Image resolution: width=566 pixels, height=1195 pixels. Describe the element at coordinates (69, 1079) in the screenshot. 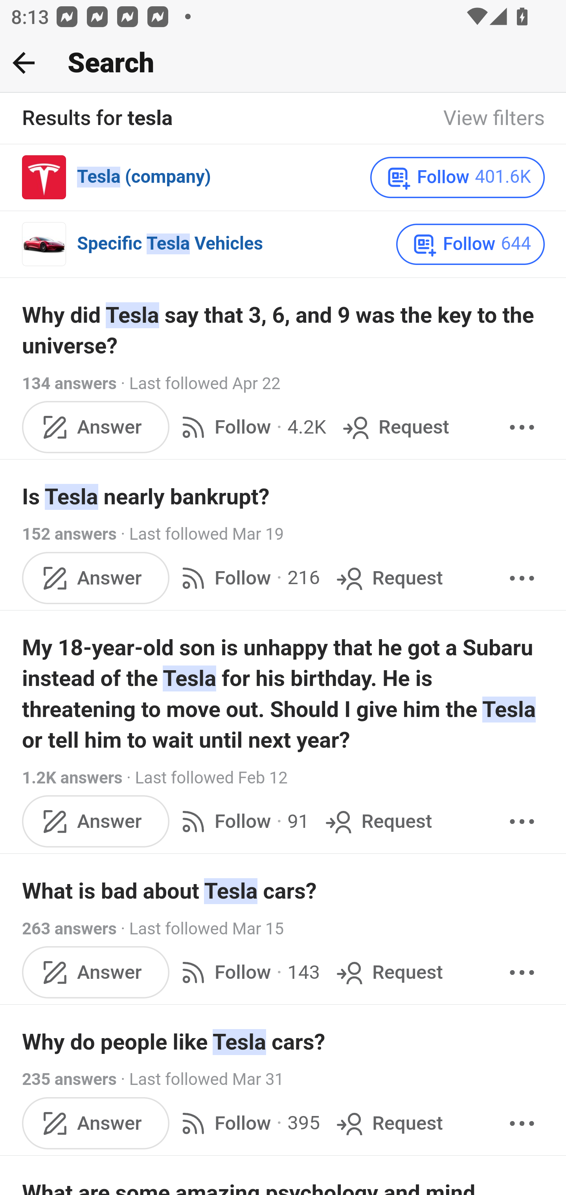

I see `235 answers 235  answers` at that location.